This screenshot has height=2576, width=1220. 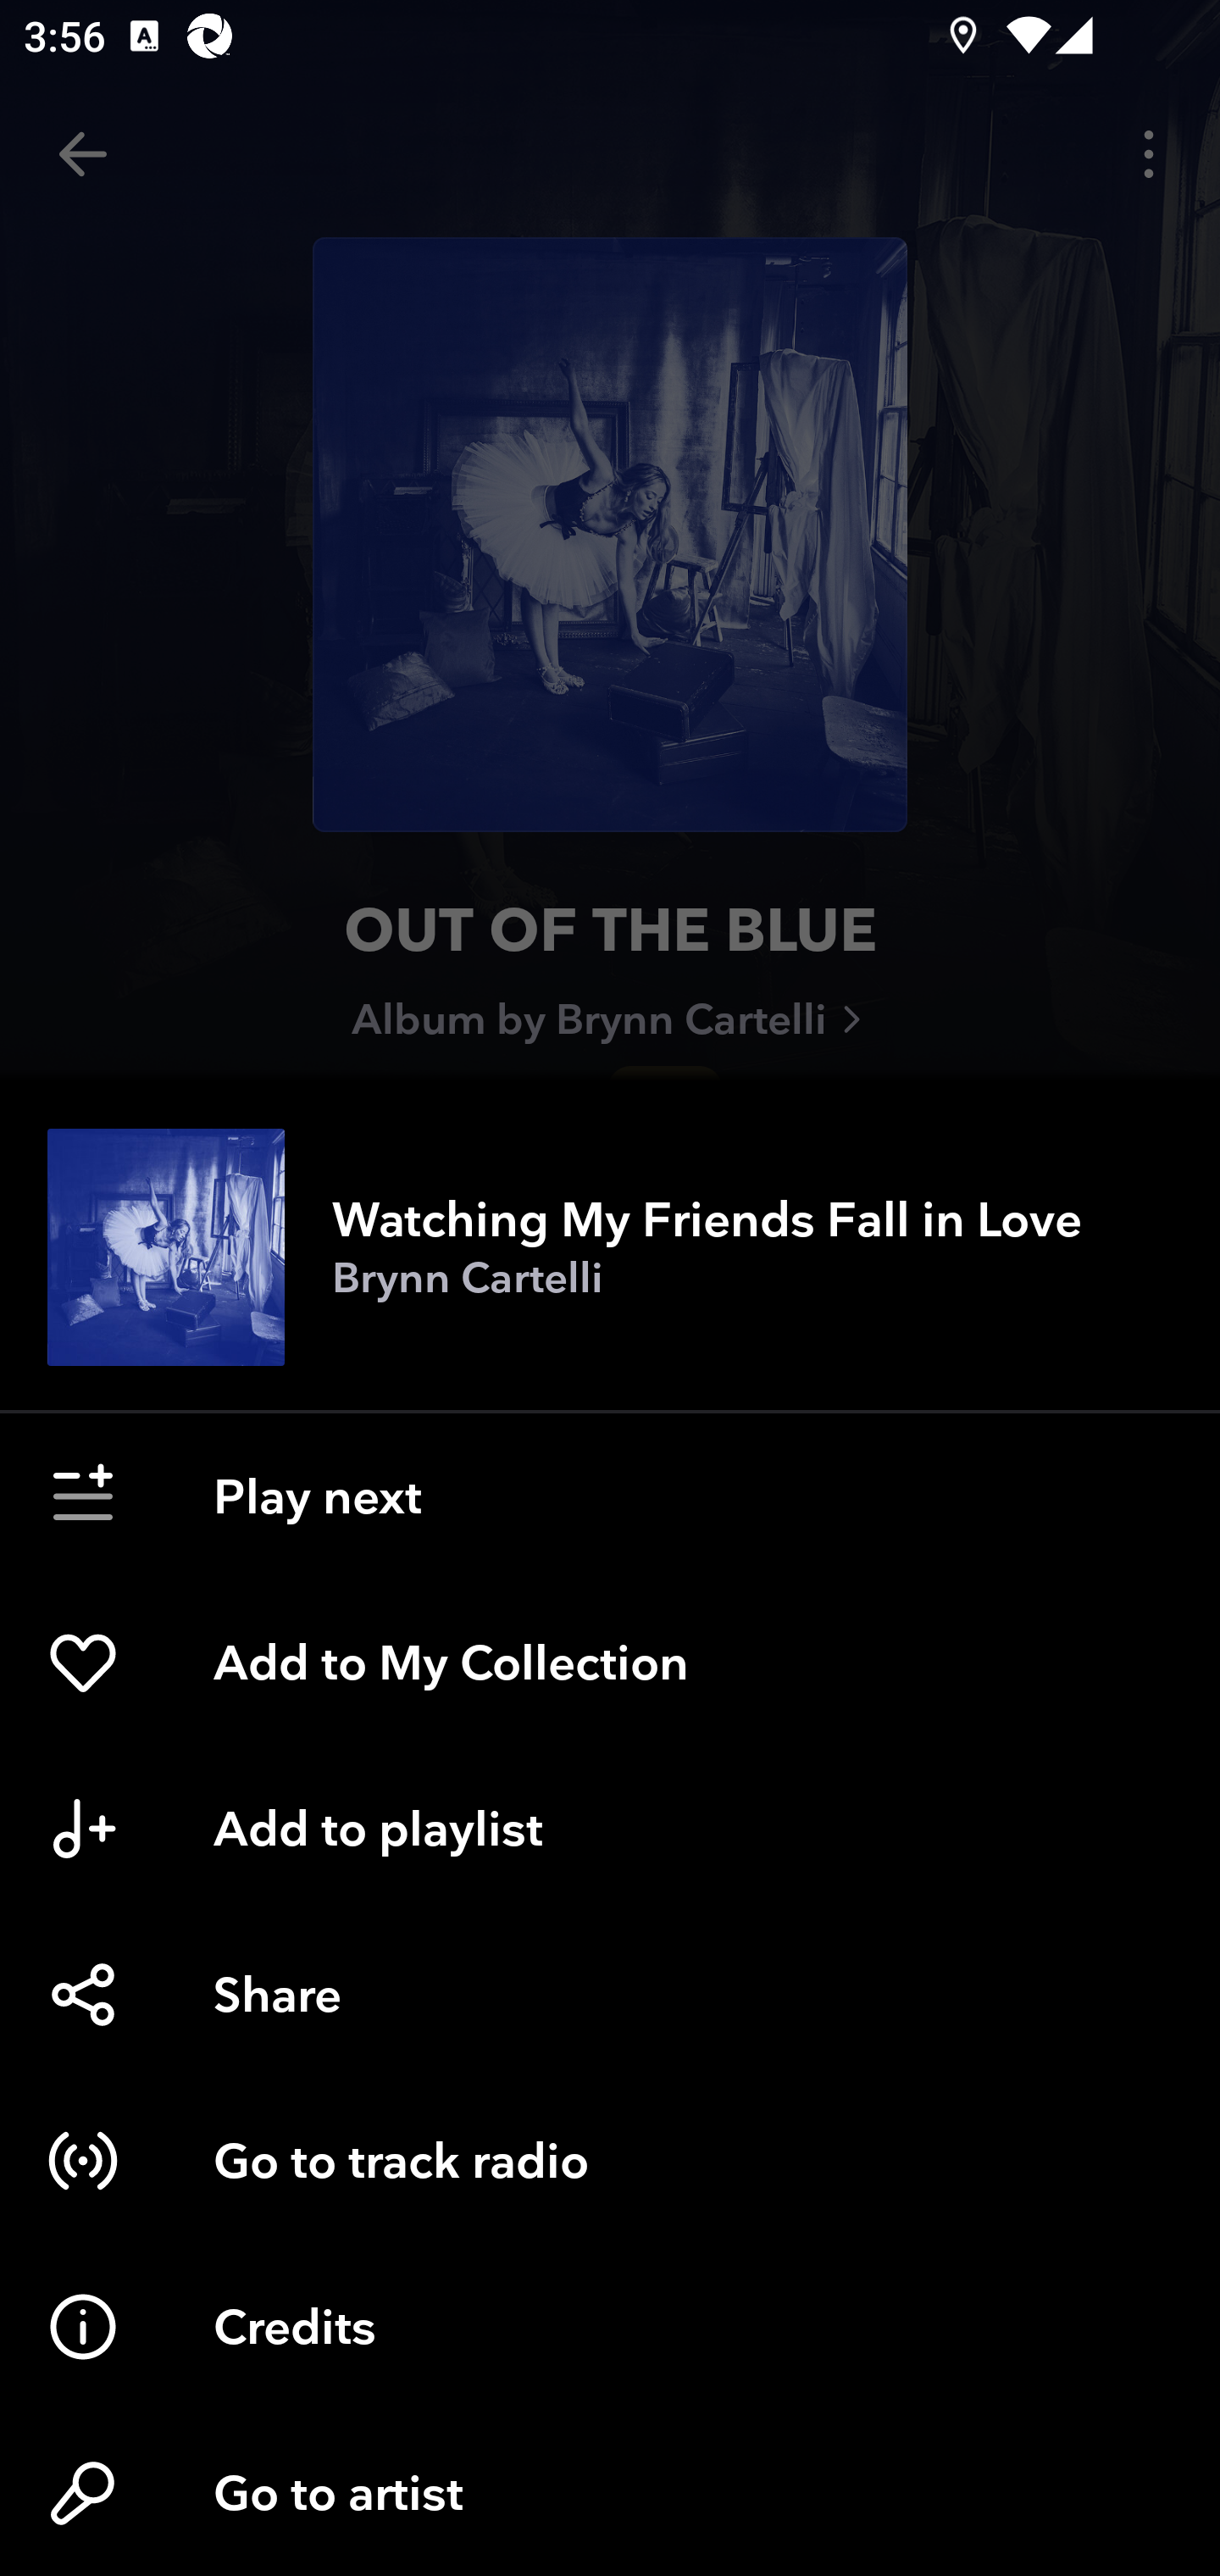 I want to click on Play next, so click(x=610, y=1496).